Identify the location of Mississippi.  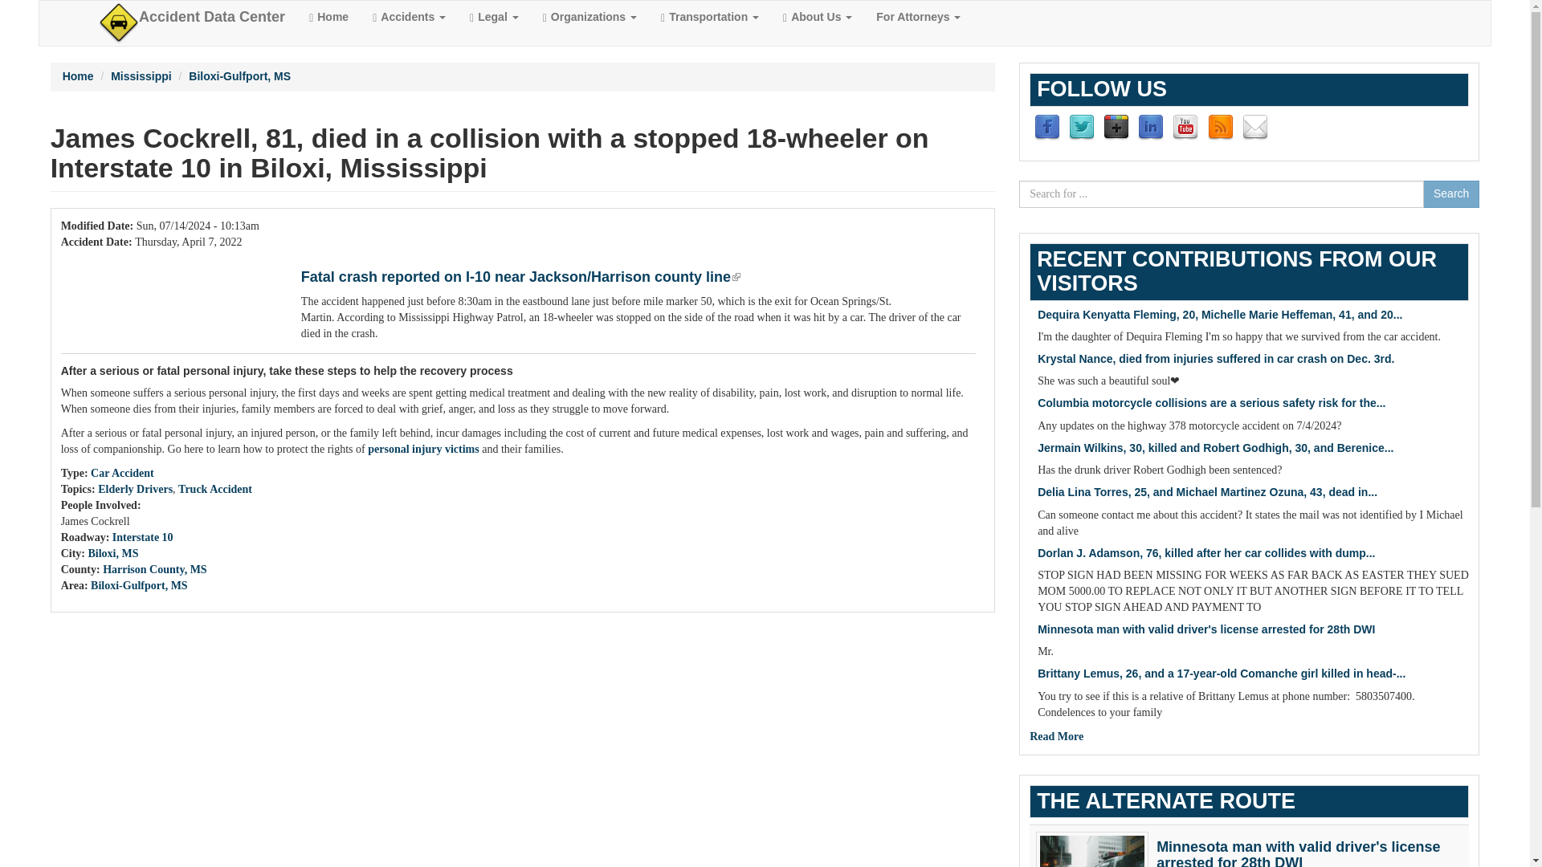
(141, 75).